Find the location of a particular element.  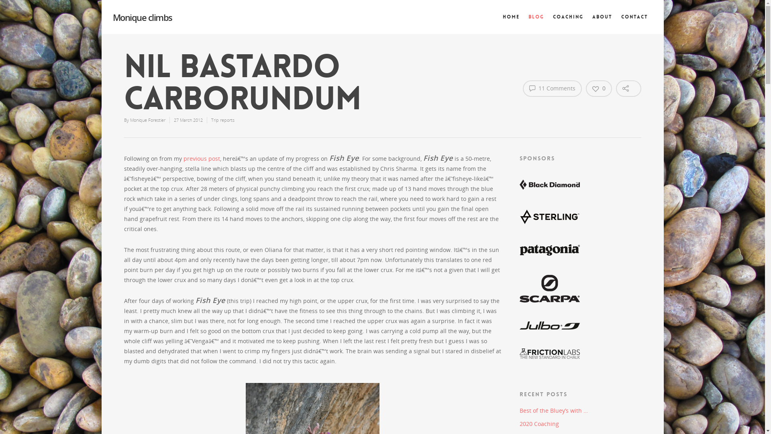

Blog is located at coordinates (536, 23).